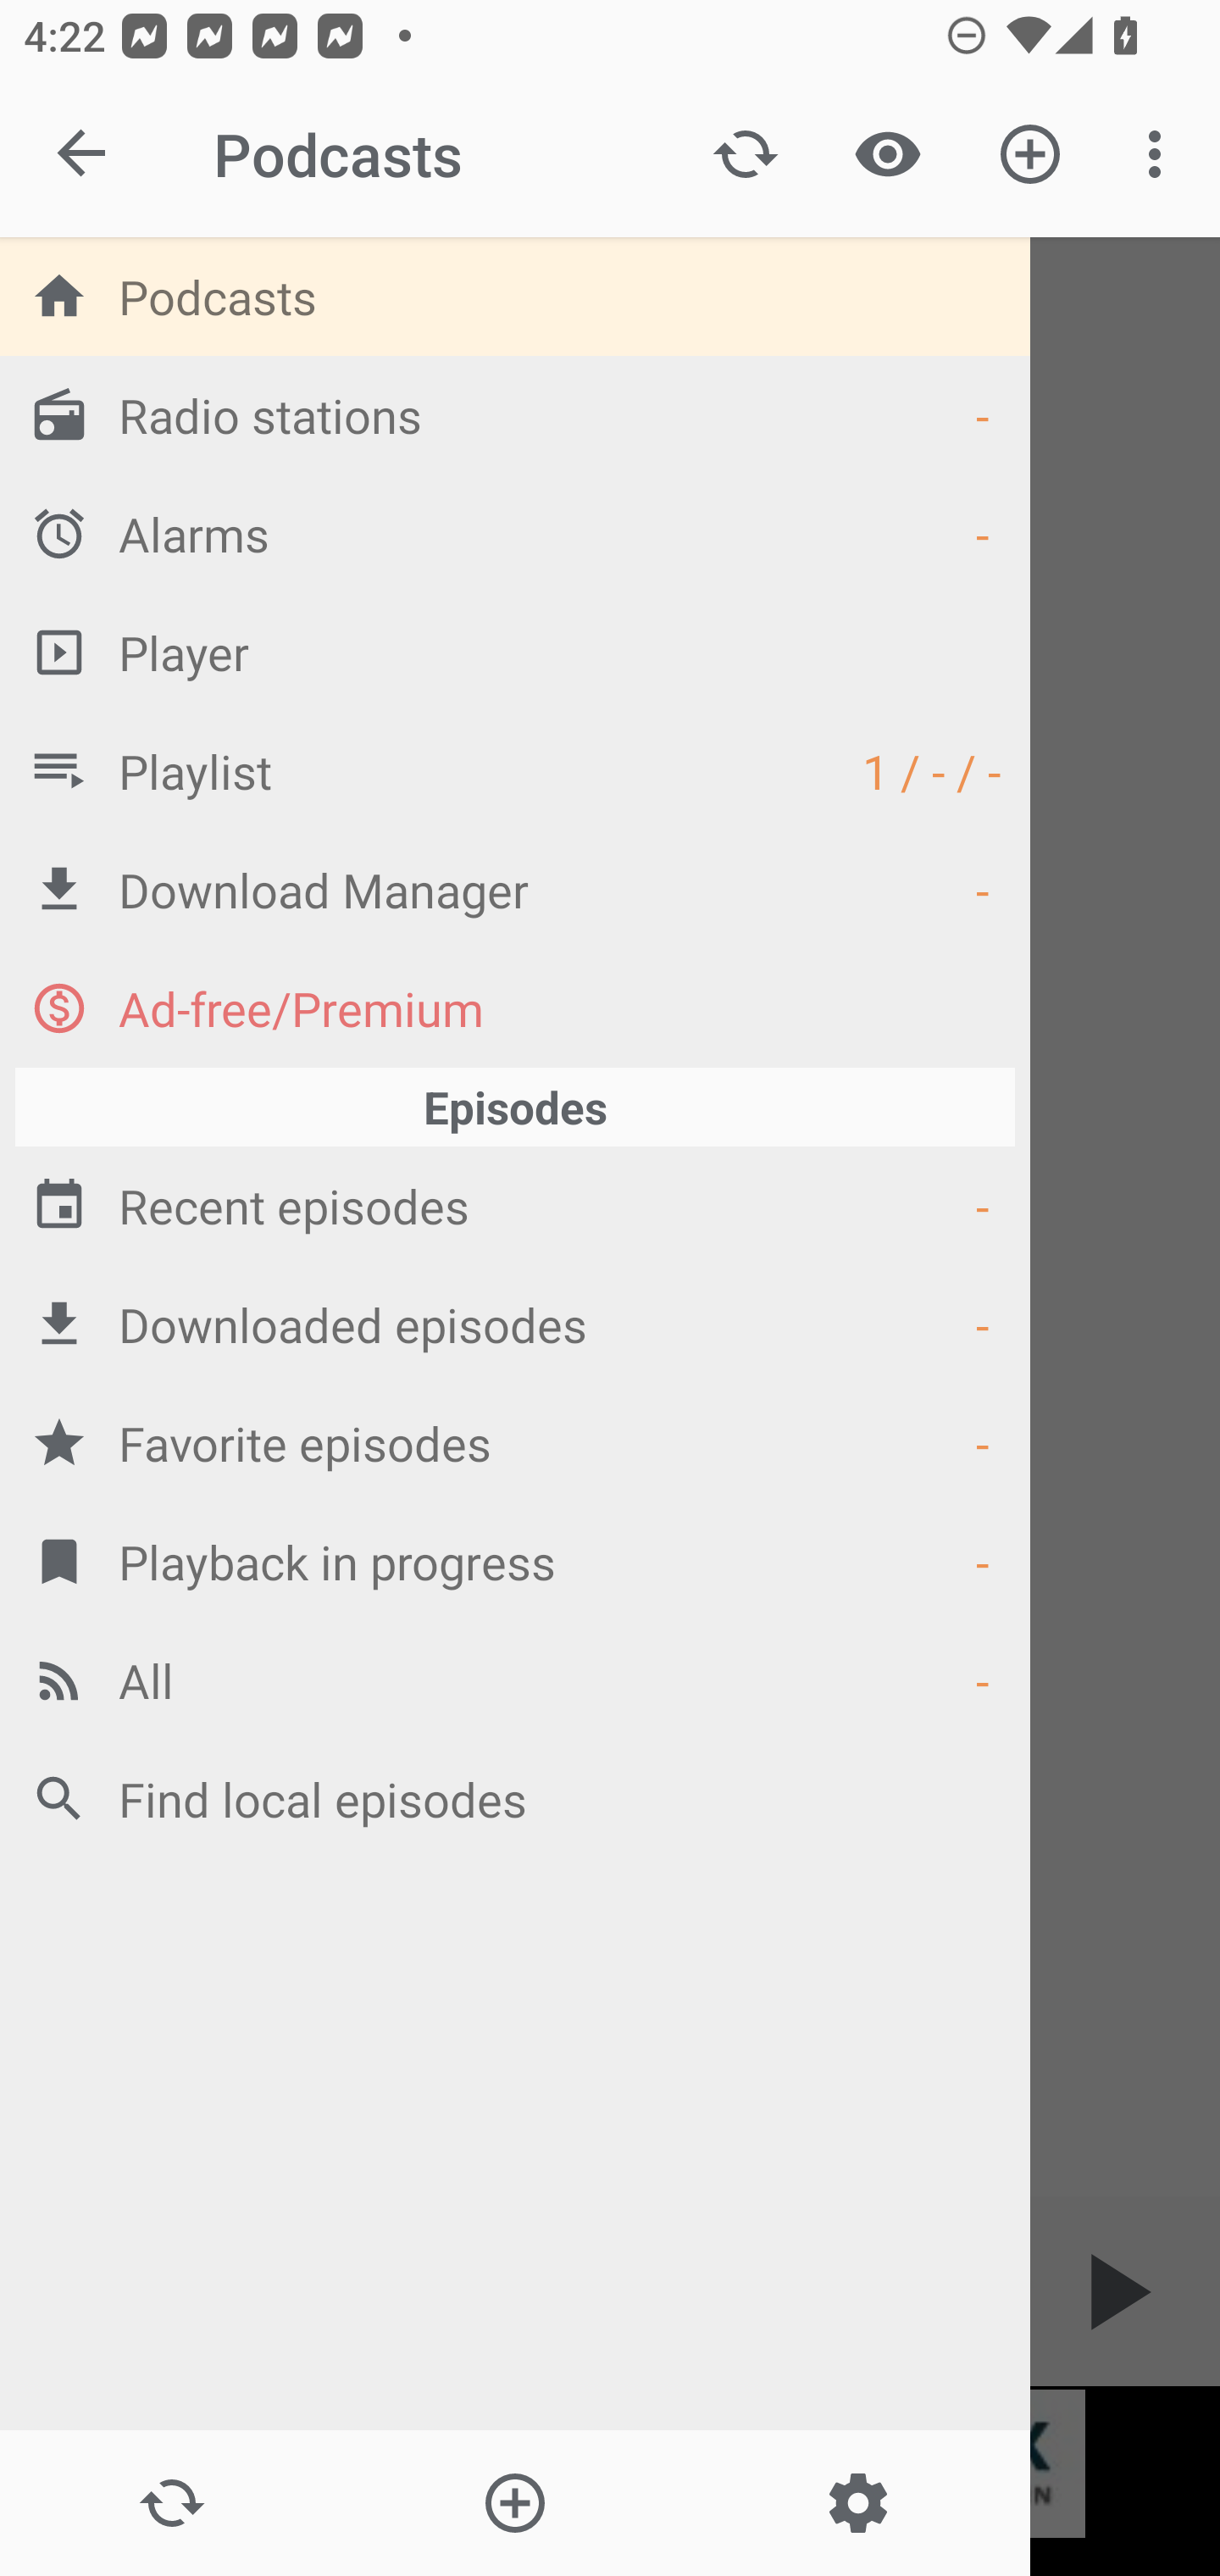 Image resolution: width=1220 pixels, height=2576 pixels. What do you see at coordinates (515, 1007) in the screenshot?
I see `Ad-free/Premium` at bounding box center [515, 1007].